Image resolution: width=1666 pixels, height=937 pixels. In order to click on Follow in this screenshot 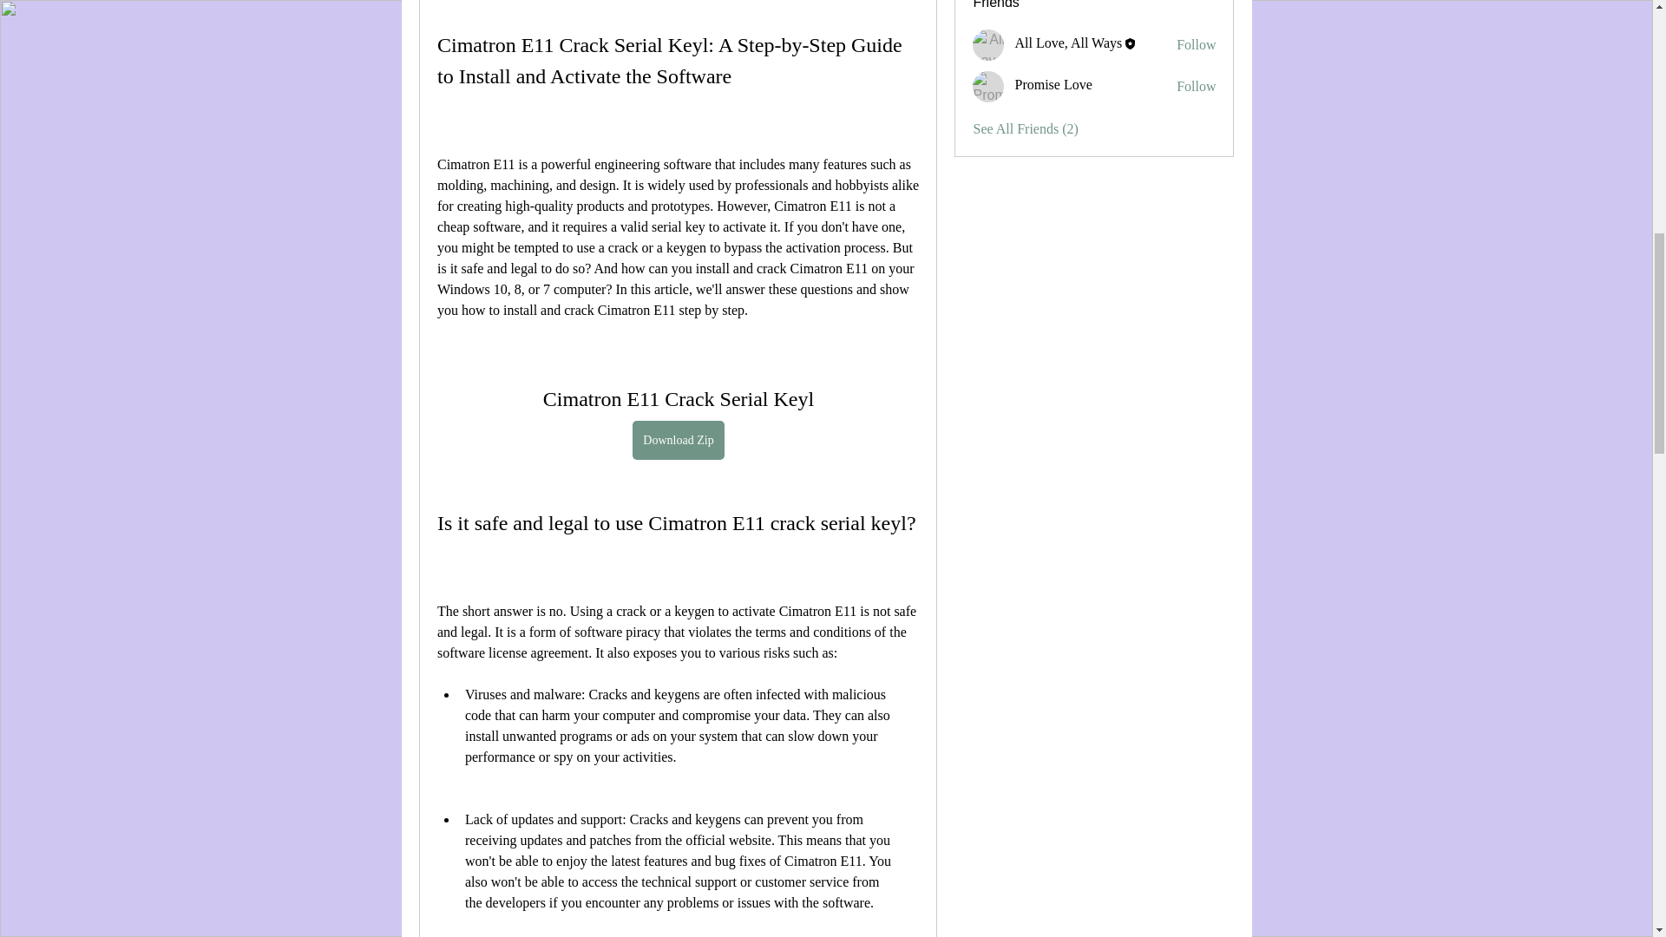, I will do `click(1196, 45)`.